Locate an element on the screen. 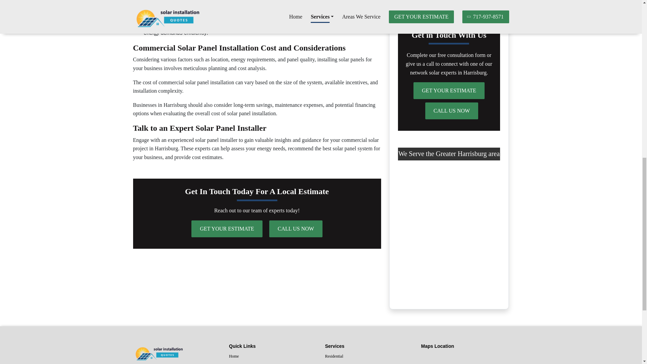 The image size is (647, 364). CALL US NOW is located at coordinates (296, 229).